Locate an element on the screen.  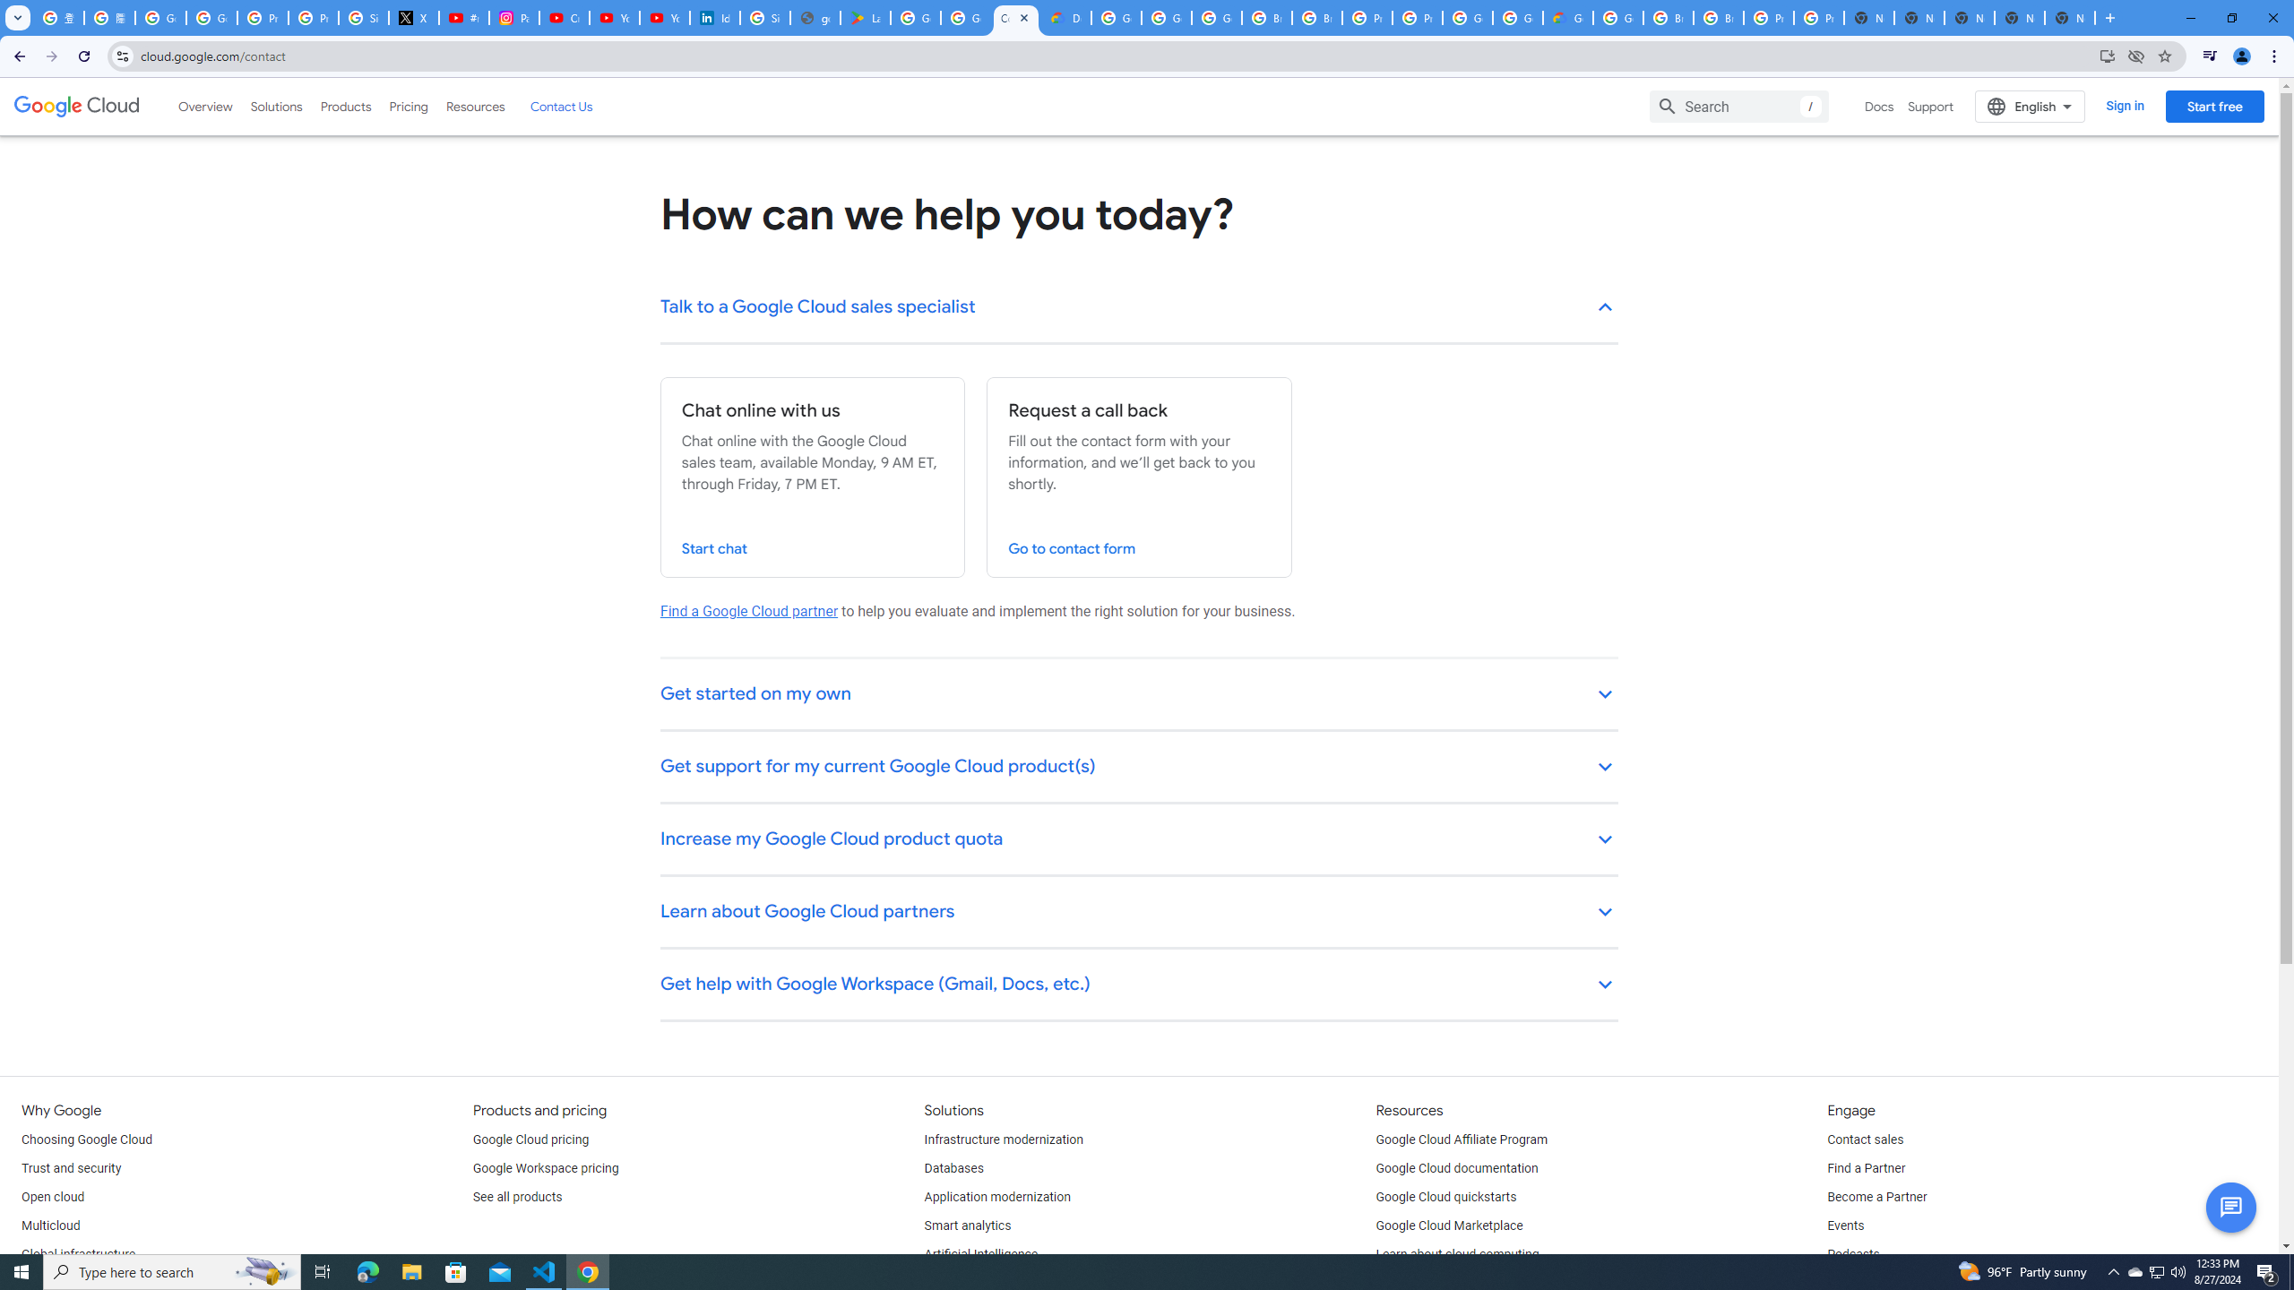
google_privacy_policy_en.pdf is located at coordinates (815, 18).